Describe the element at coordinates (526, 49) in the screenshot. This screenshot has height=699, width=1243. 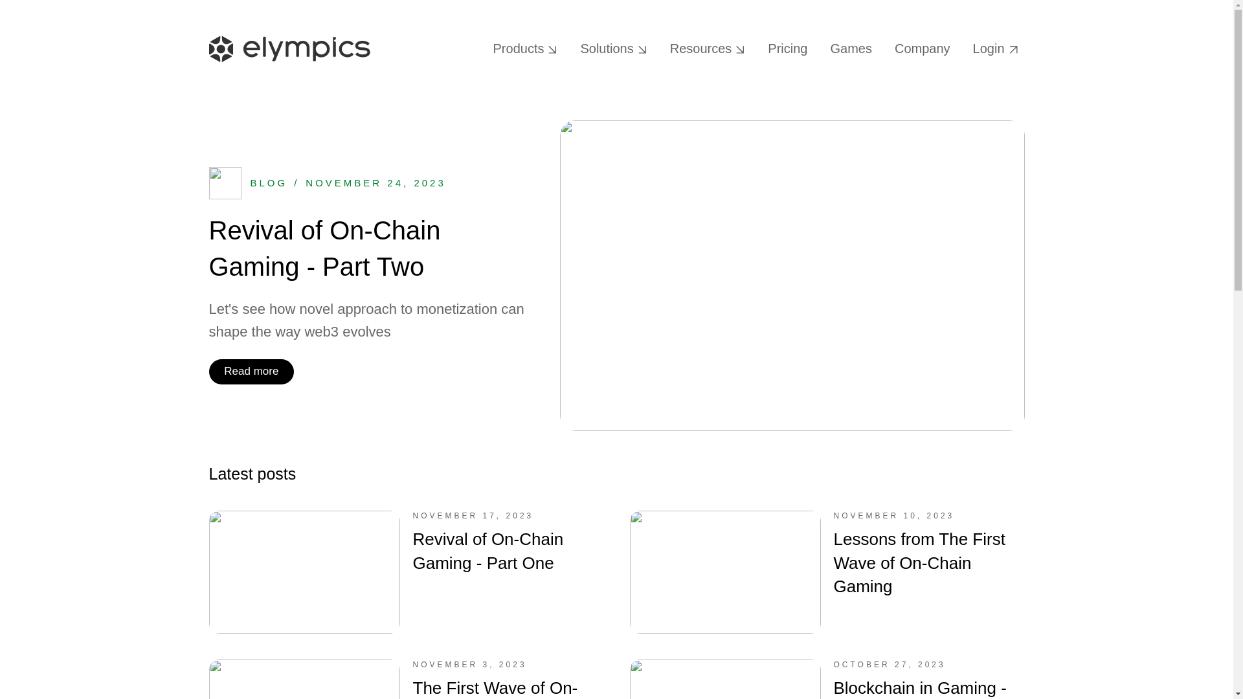
I see `Products` at that location.